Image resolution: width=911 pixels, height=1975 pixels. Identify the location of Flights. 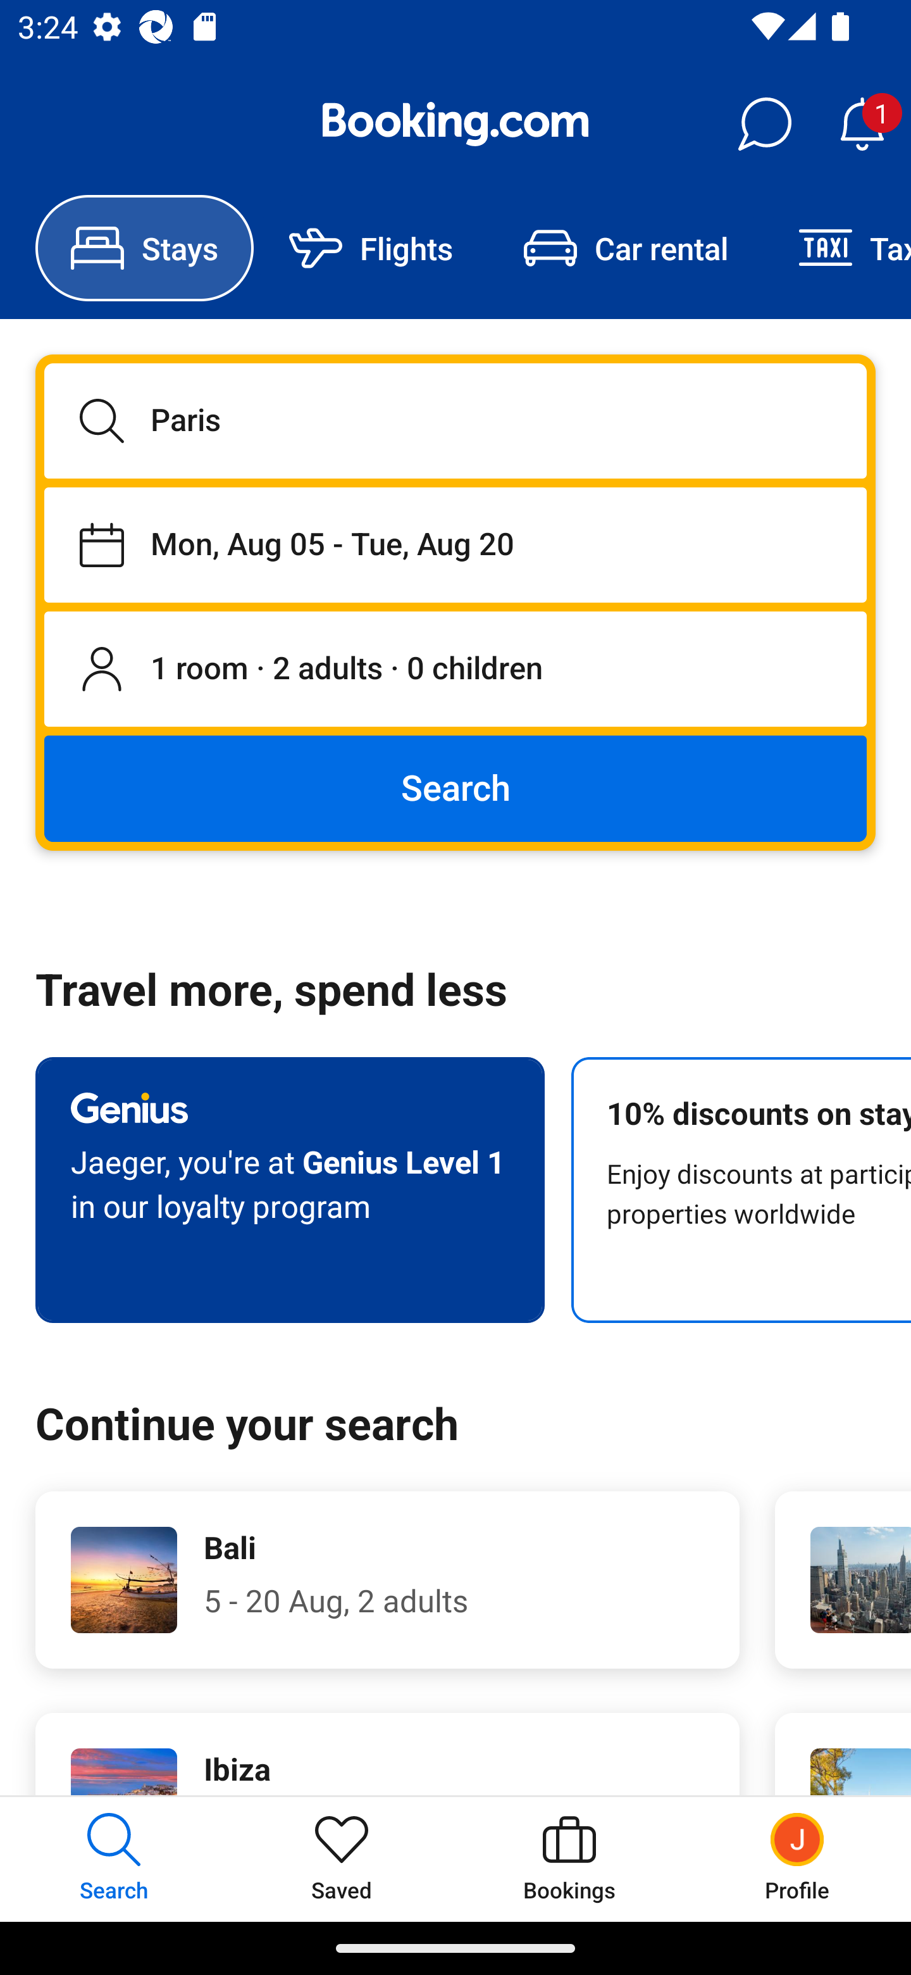
(371, 248).